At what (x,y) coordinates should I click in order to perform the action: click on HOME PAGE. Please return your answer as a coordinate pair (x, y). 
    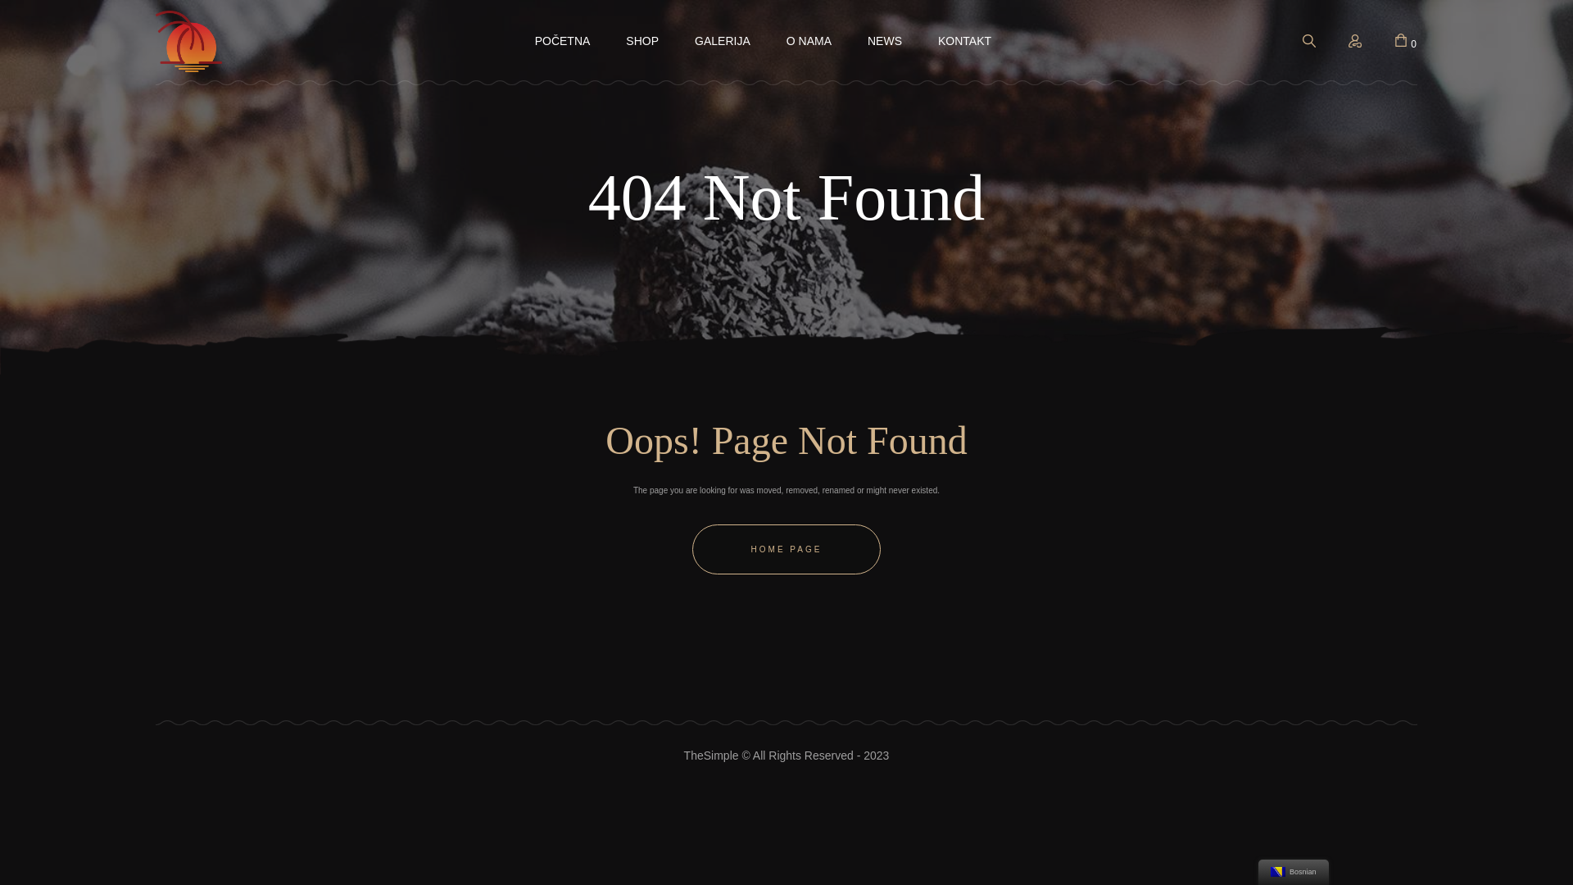
    Looking at the image, I should click on (786, 549).